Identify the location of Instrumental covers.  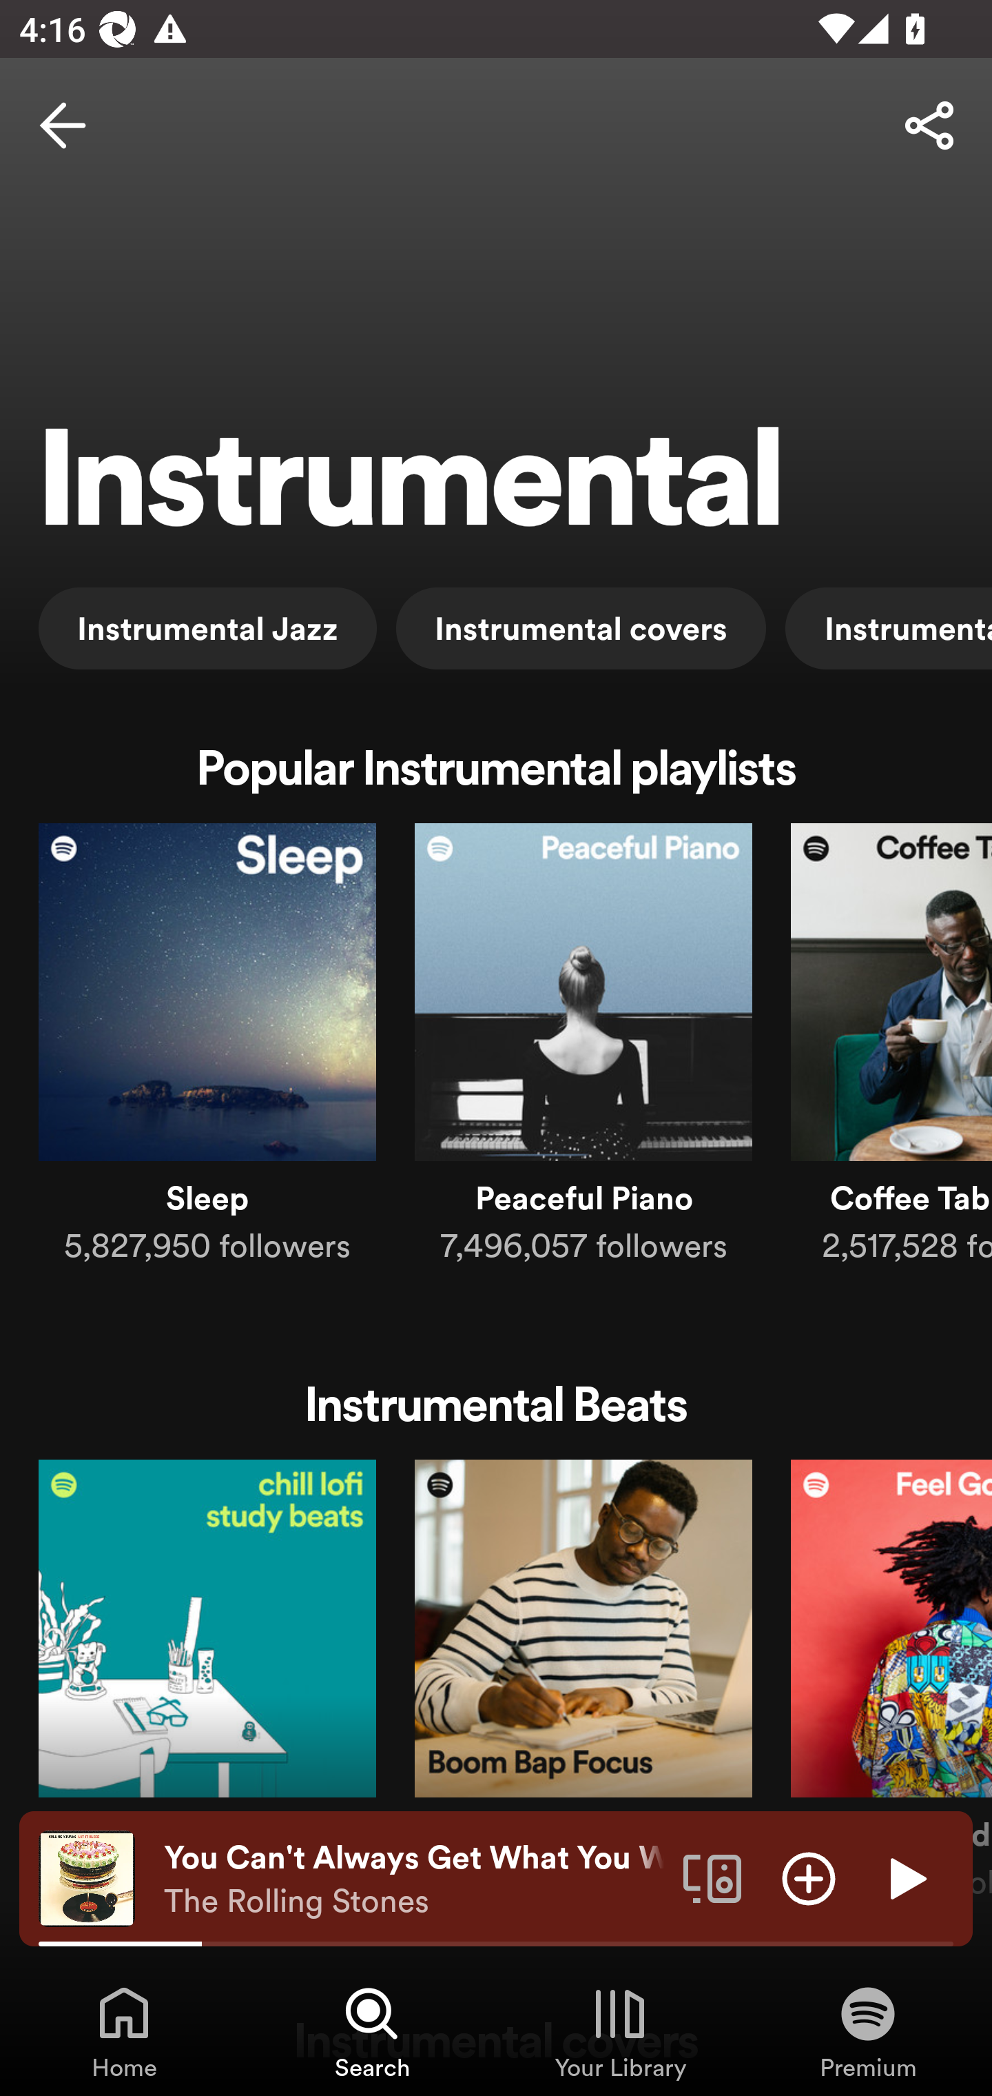
(580, 627).